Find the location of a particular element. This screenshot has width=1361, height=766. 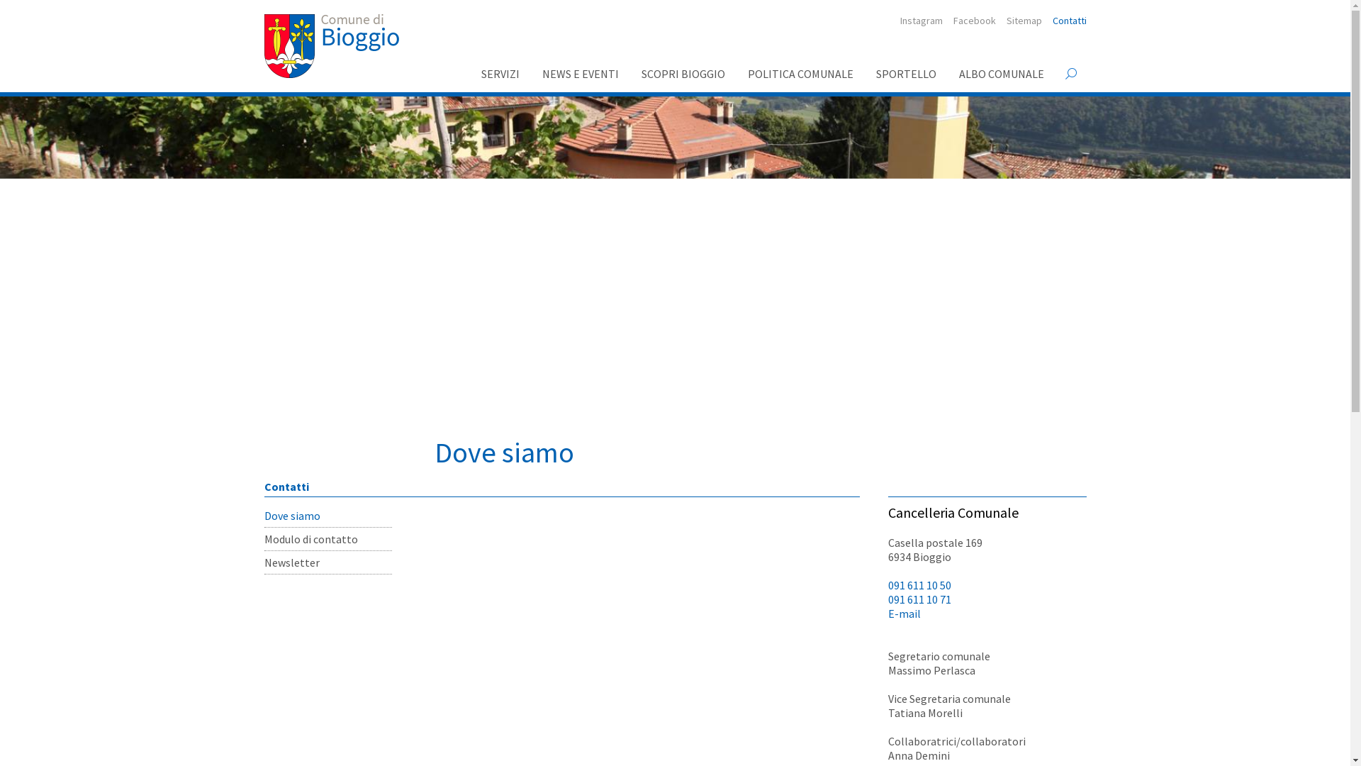

SERVIZI is located at coordinates (500, 74).